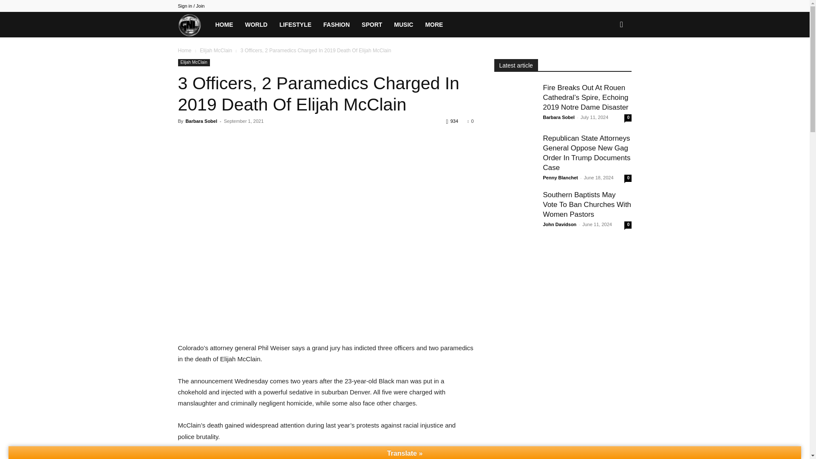  I want to click on Global News Ink, so click(193, 24).